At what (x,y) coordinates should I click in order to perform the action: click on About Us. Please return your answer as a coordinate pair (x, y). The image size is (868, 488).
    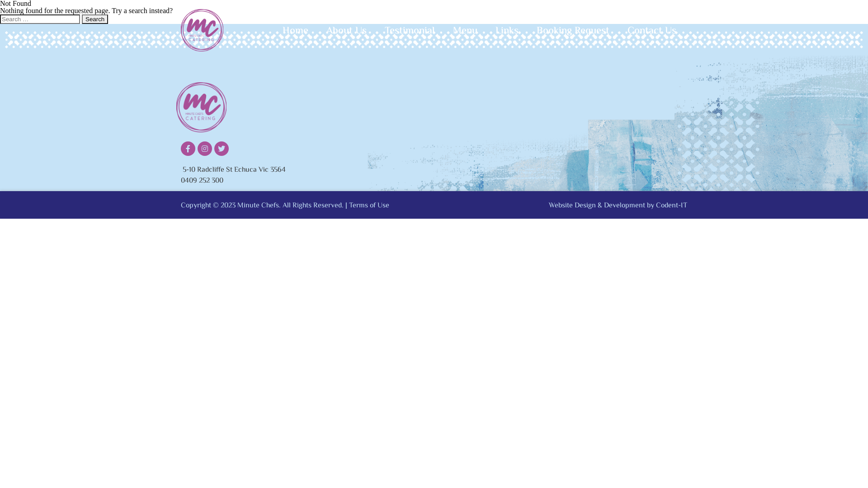
    Looking at the image, I should click on (346, 31).